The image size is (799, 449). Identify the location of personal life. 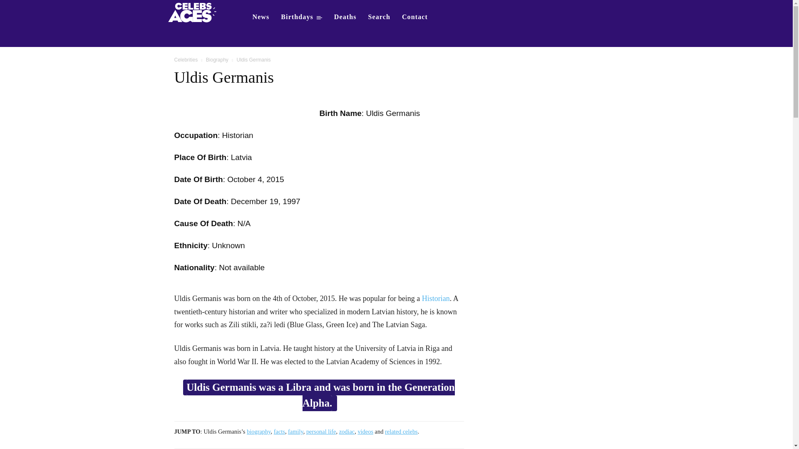
(321, 432).